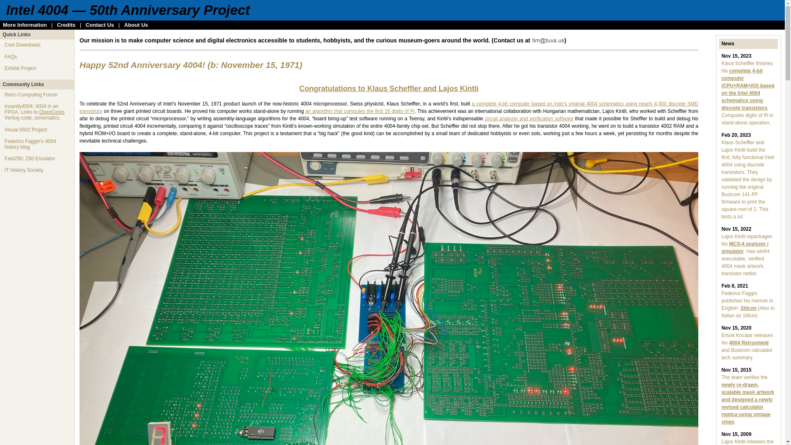  Describe the element at coordinates (360, 111) in the screenshot. I see `an algorithm that computes the first 16 digits of Pi` at that location.